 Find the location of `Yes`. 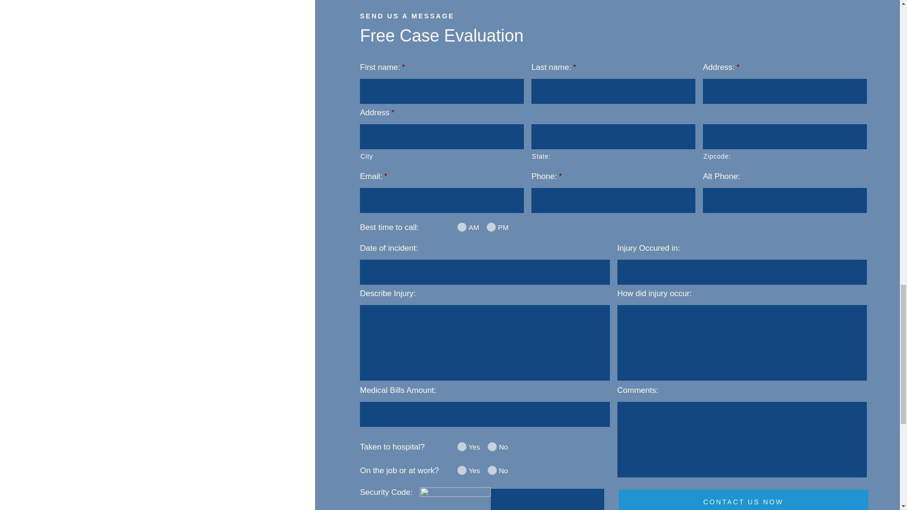

Yes is located at coordinates (462, 447).